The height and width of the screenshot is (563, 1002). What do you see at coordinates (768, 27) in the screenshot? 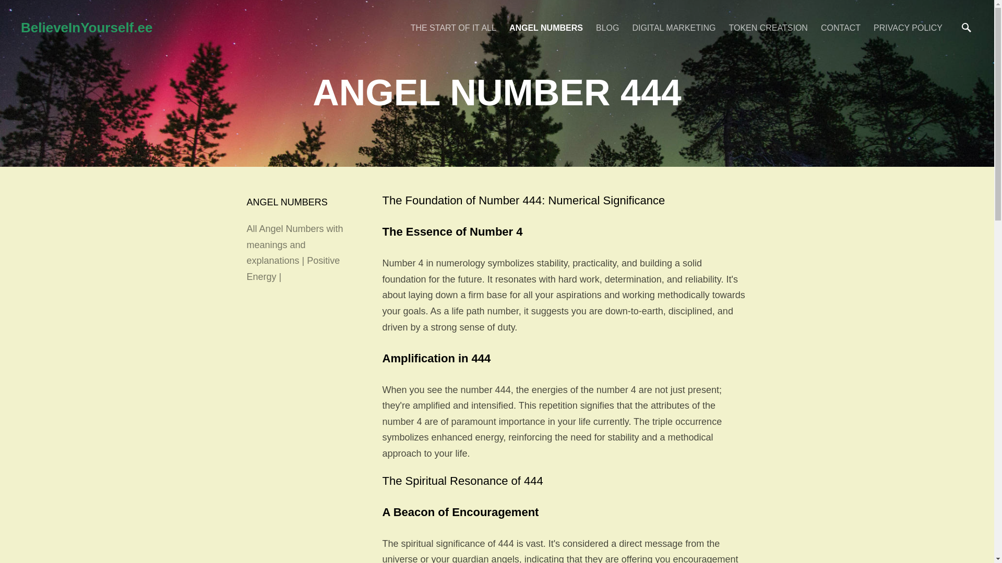
I see `TOKEN CREATSION` at bounding box center [768, 27].